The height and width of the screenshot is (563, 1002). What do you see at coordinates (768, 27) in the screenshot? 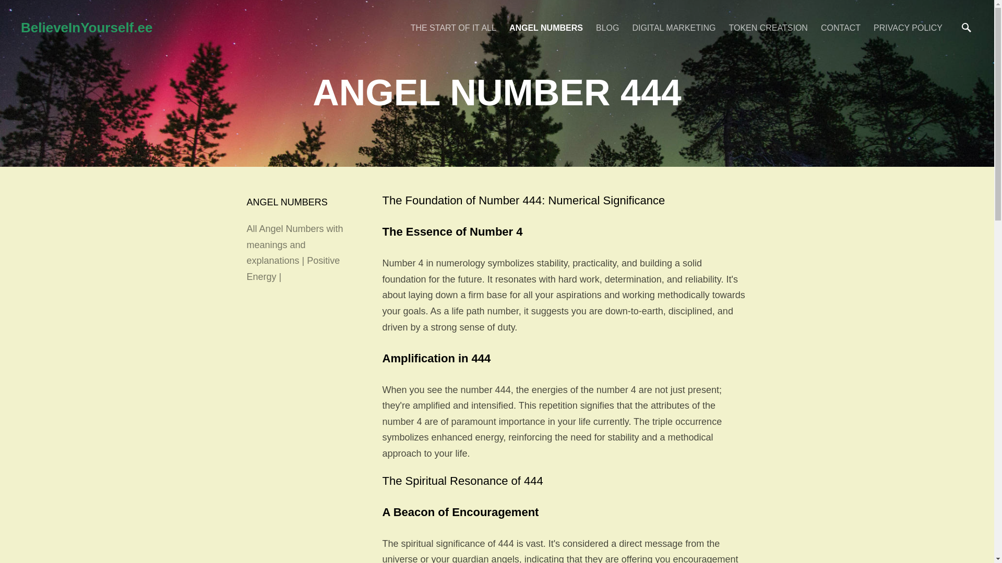
I see `TOKEN CREATSION` at bounding box center [768, 27].